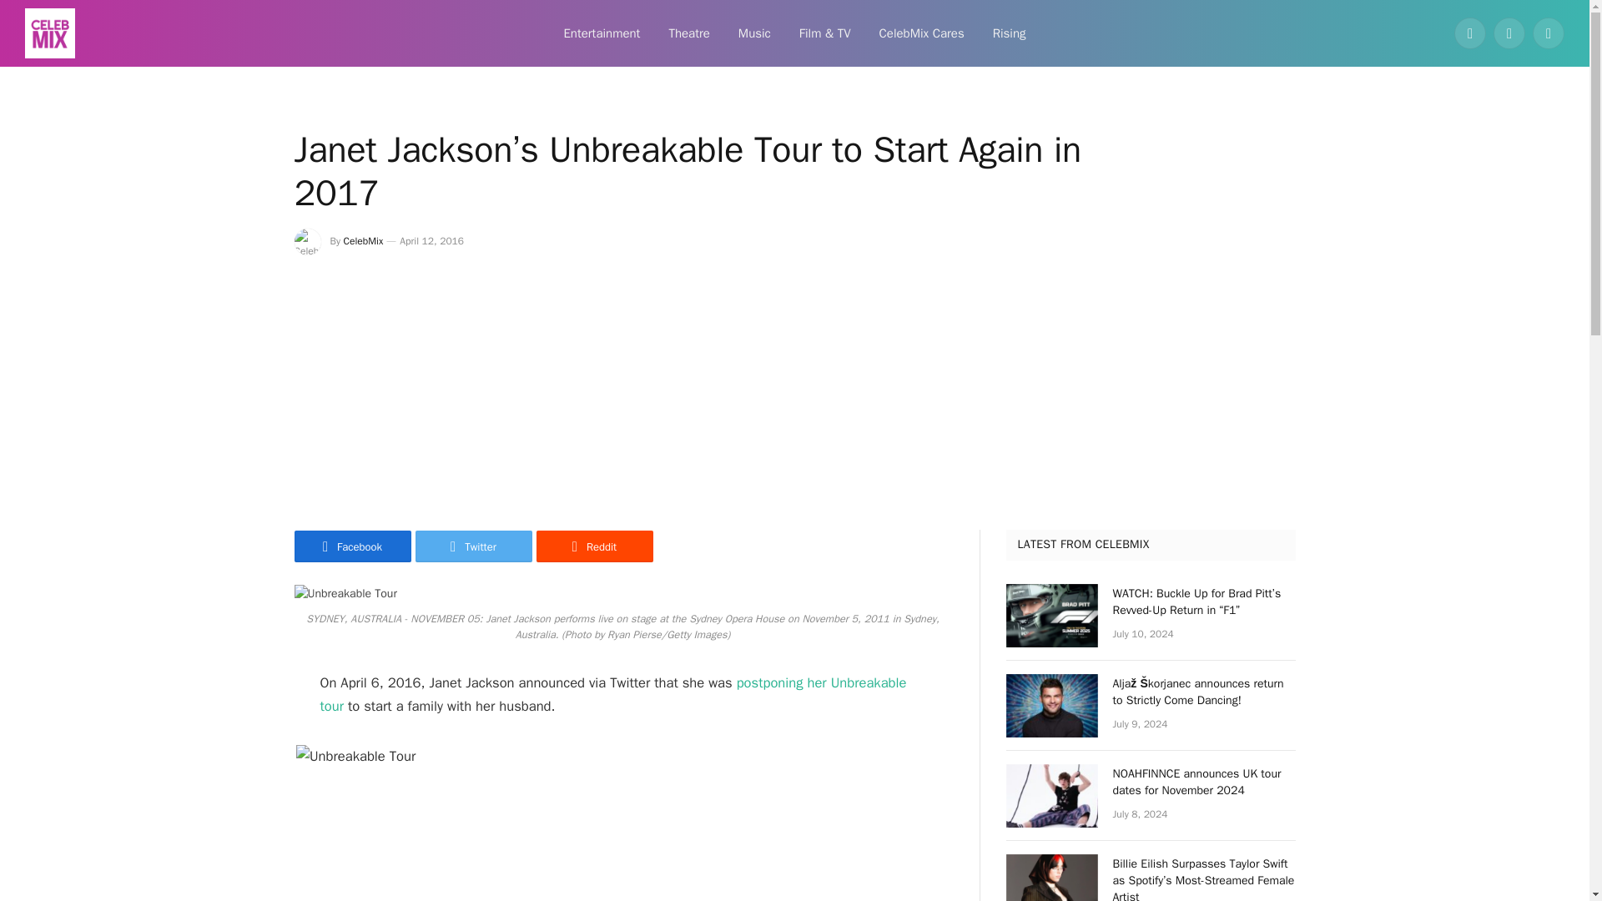 The width and height of the screenshot is (1602, 901). I want to click on Posts by CelebMix, so click(364, 240).